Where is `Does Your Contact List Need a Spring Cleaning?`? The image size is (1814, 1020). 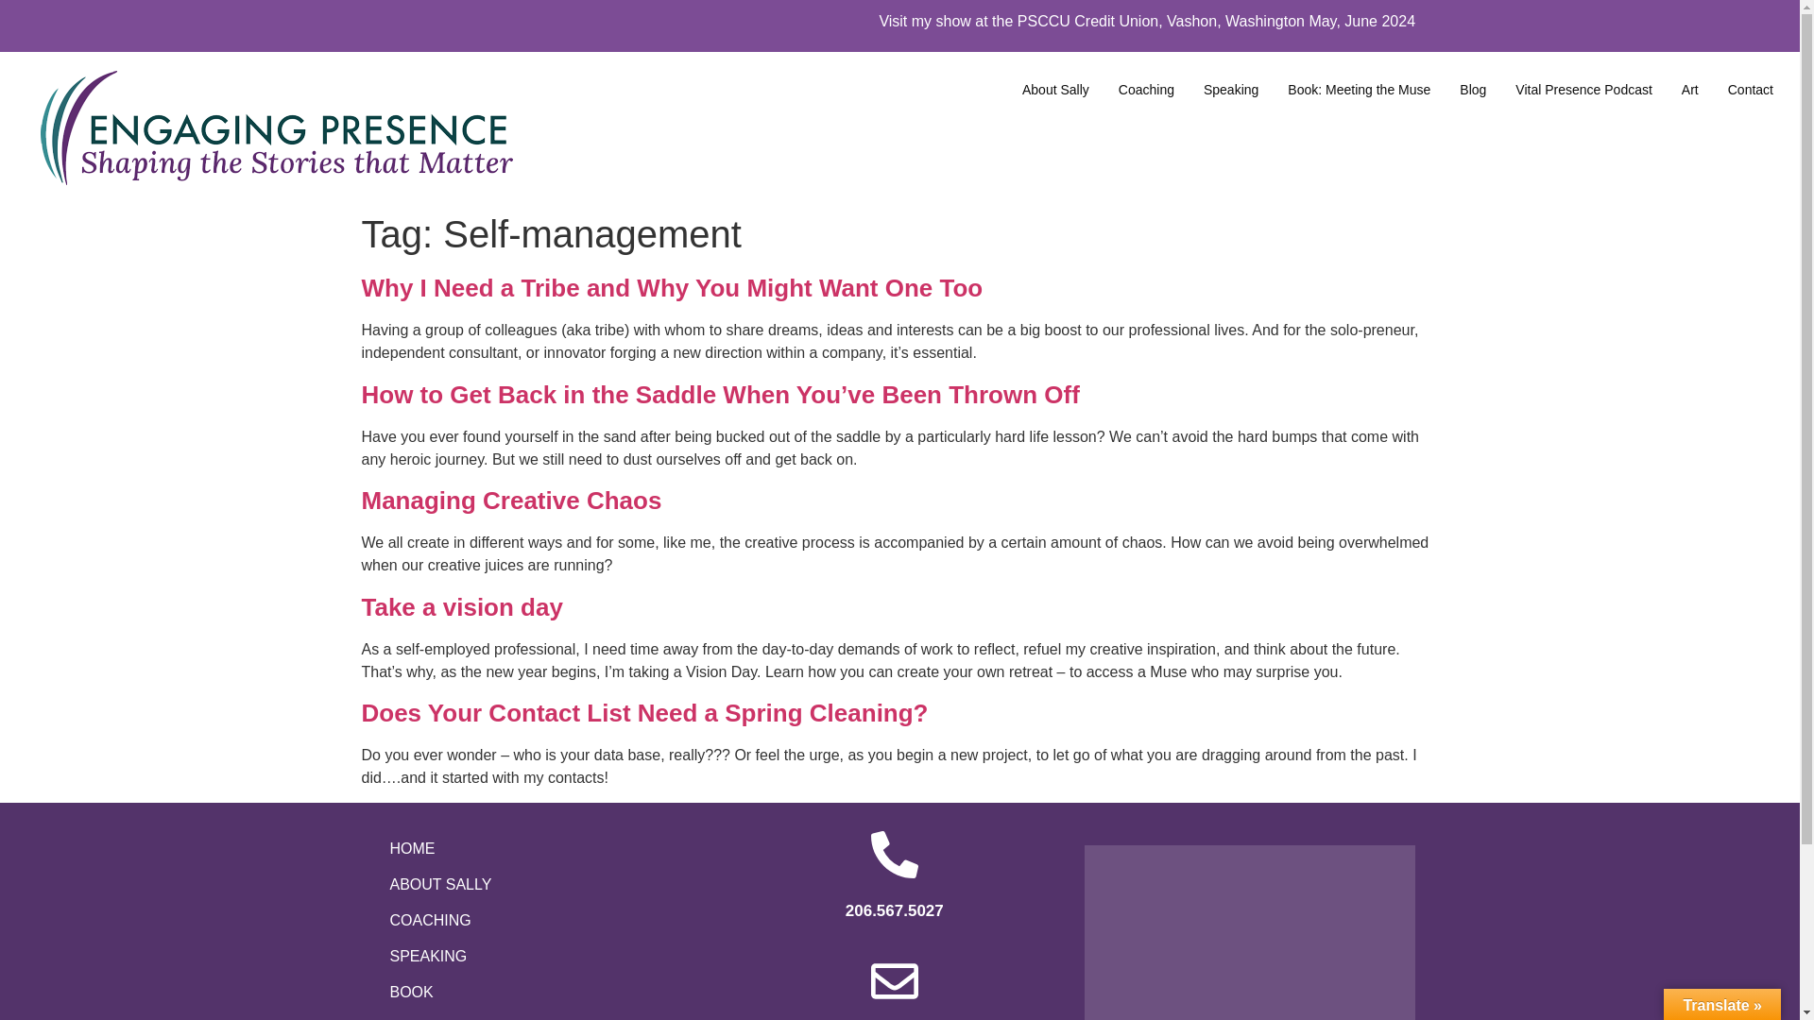 Does Your Contact List Need a Spring Cleaning? is located at coordinates (644, 712).